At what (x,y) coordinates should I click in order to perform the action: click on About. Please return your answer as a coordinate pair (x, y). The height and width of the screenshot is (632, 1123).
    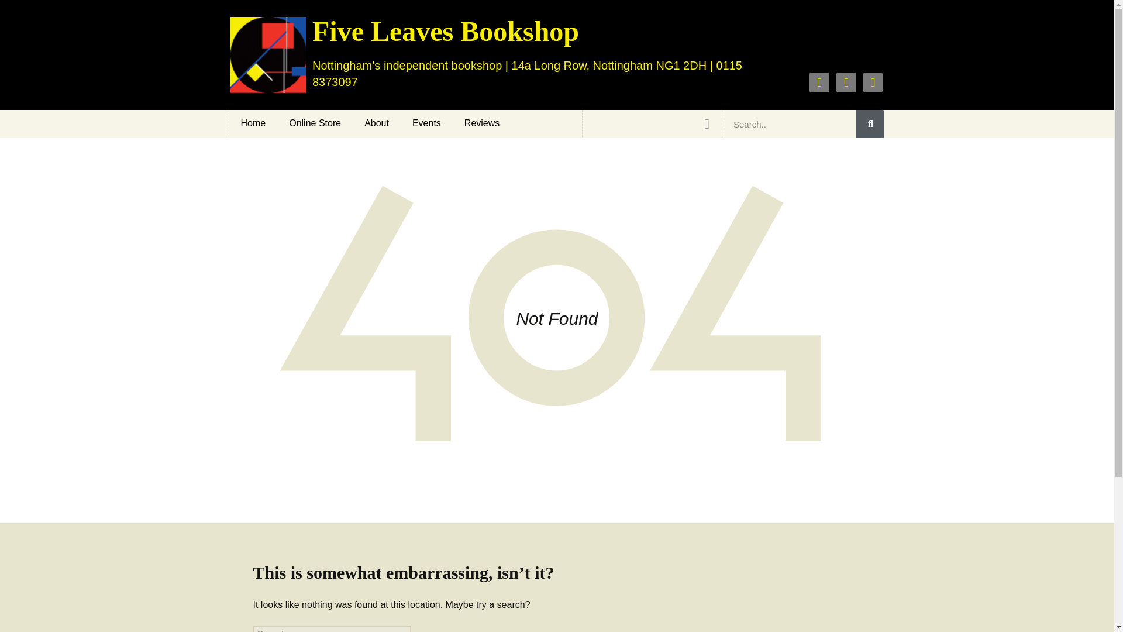
    Looking at the image, I should click on (377, 123).